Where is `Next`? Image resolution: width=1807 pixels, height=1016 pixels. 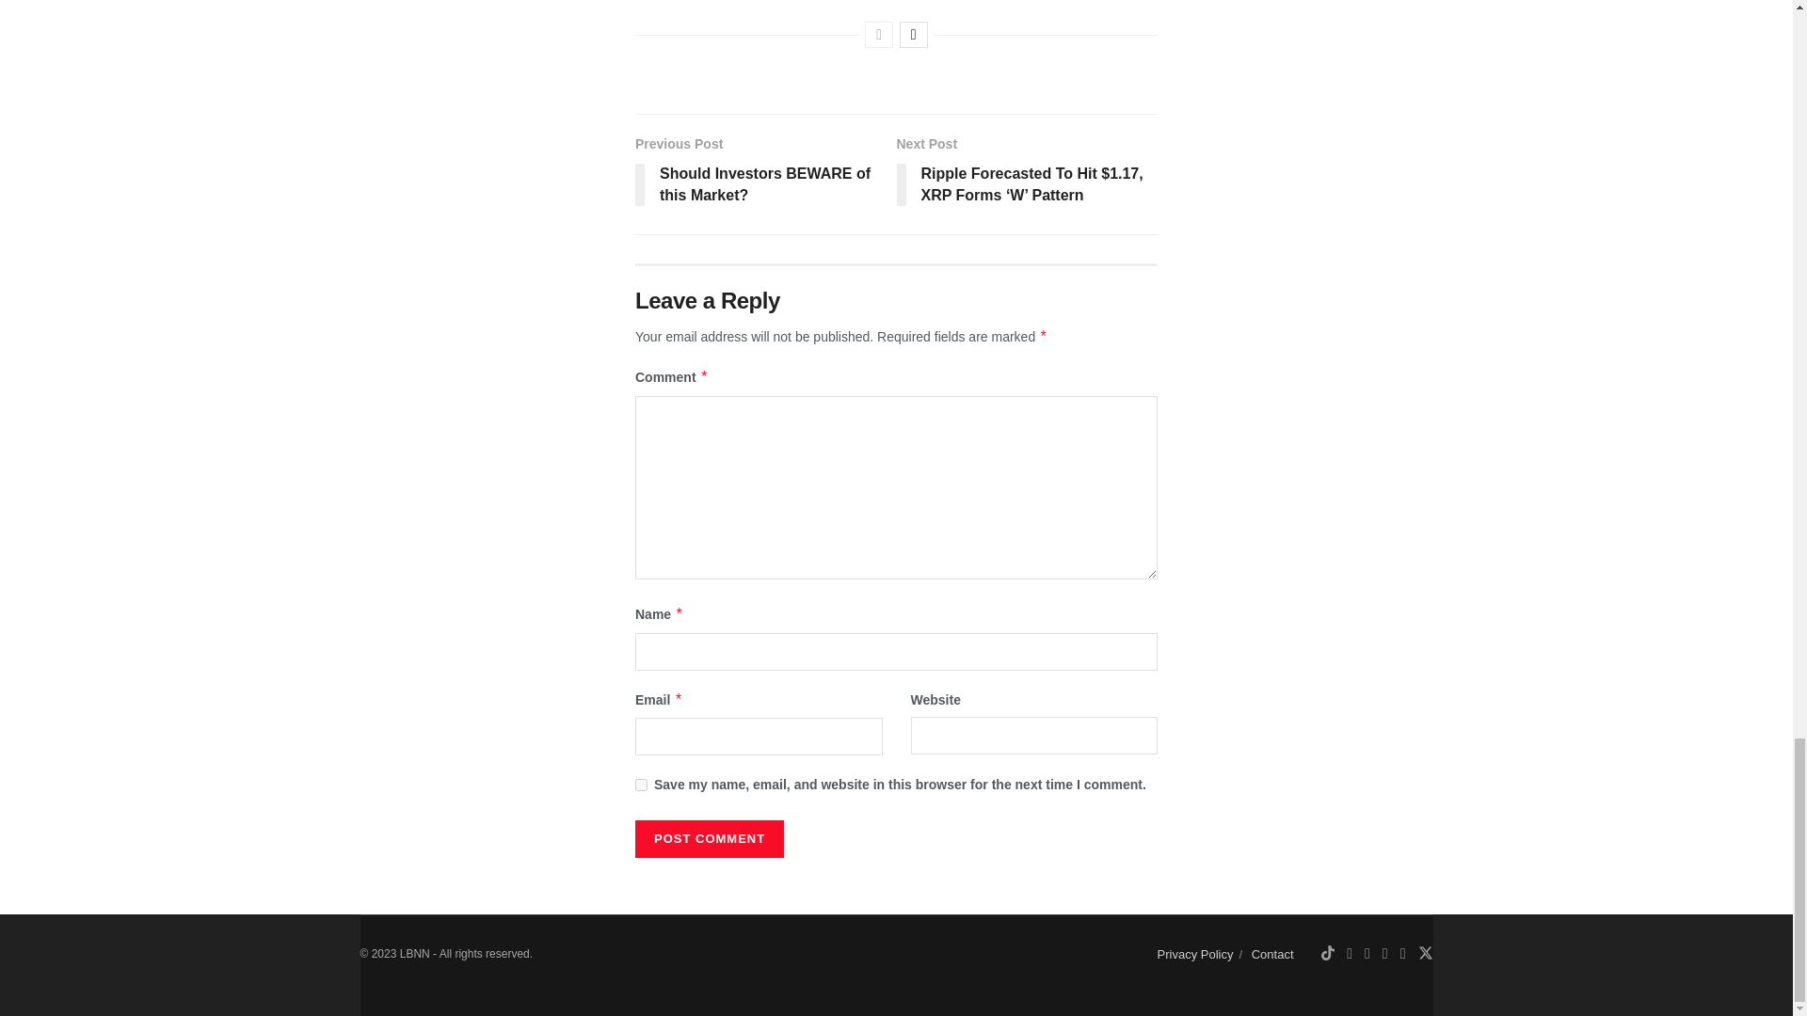 Next is located at coordinates (914, 34).